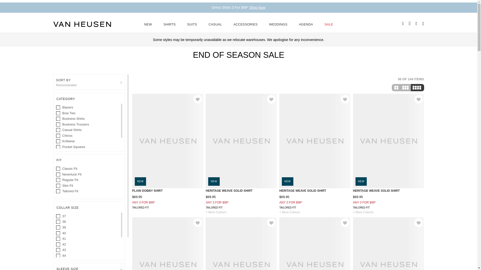  What do you see at coordinates (58, 136) in the screenshot?
I see `on` at bounding box center [58, 136].